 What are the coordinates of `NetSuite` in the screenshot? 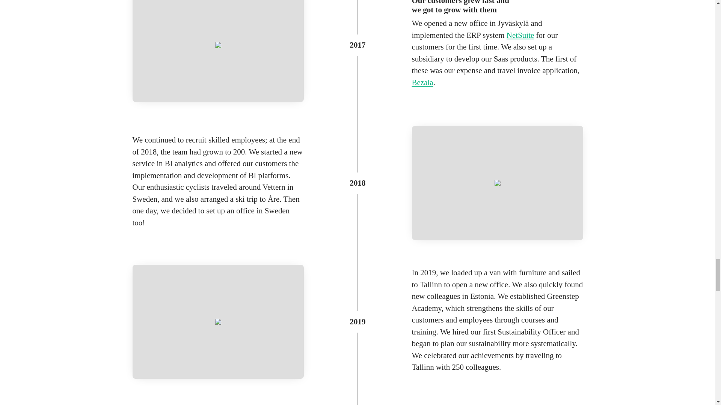 It's located at (520, 35).